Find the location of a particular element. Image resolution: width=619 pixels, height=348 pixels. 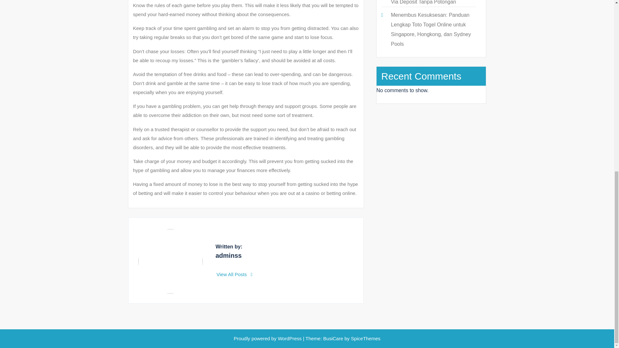

BusiCare is located at coordinates (334, 338).